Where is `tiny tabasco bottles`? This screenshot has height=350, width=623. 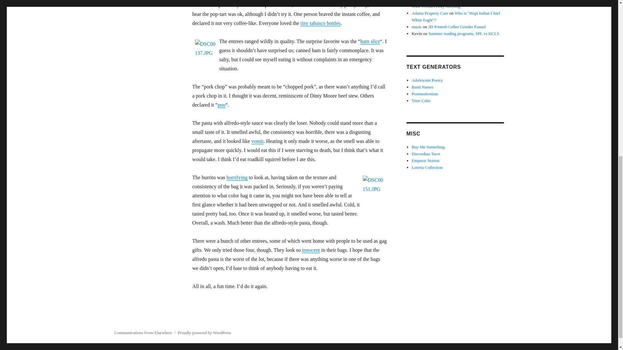
tiny tabasco bottles is located at coordinates (321, 23).